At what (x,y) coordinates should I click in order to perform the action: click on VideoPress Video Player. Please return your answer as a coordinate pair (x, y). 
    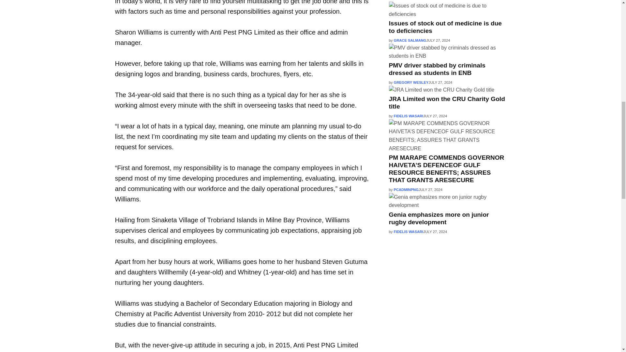
    Looking at the image, I should click on (447, 337).